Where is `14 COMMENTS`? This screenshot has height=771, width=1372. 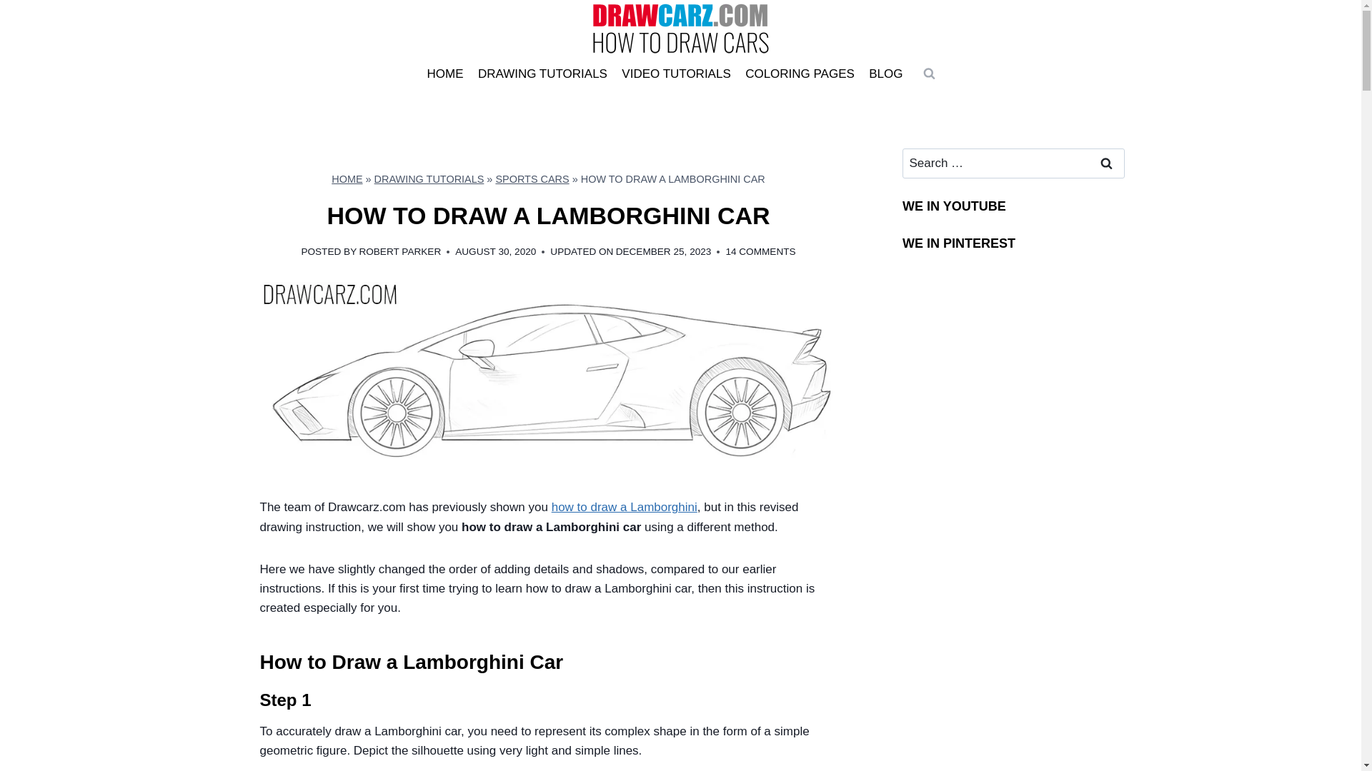
14 COMMENTS is located at coordinates (760, 251).